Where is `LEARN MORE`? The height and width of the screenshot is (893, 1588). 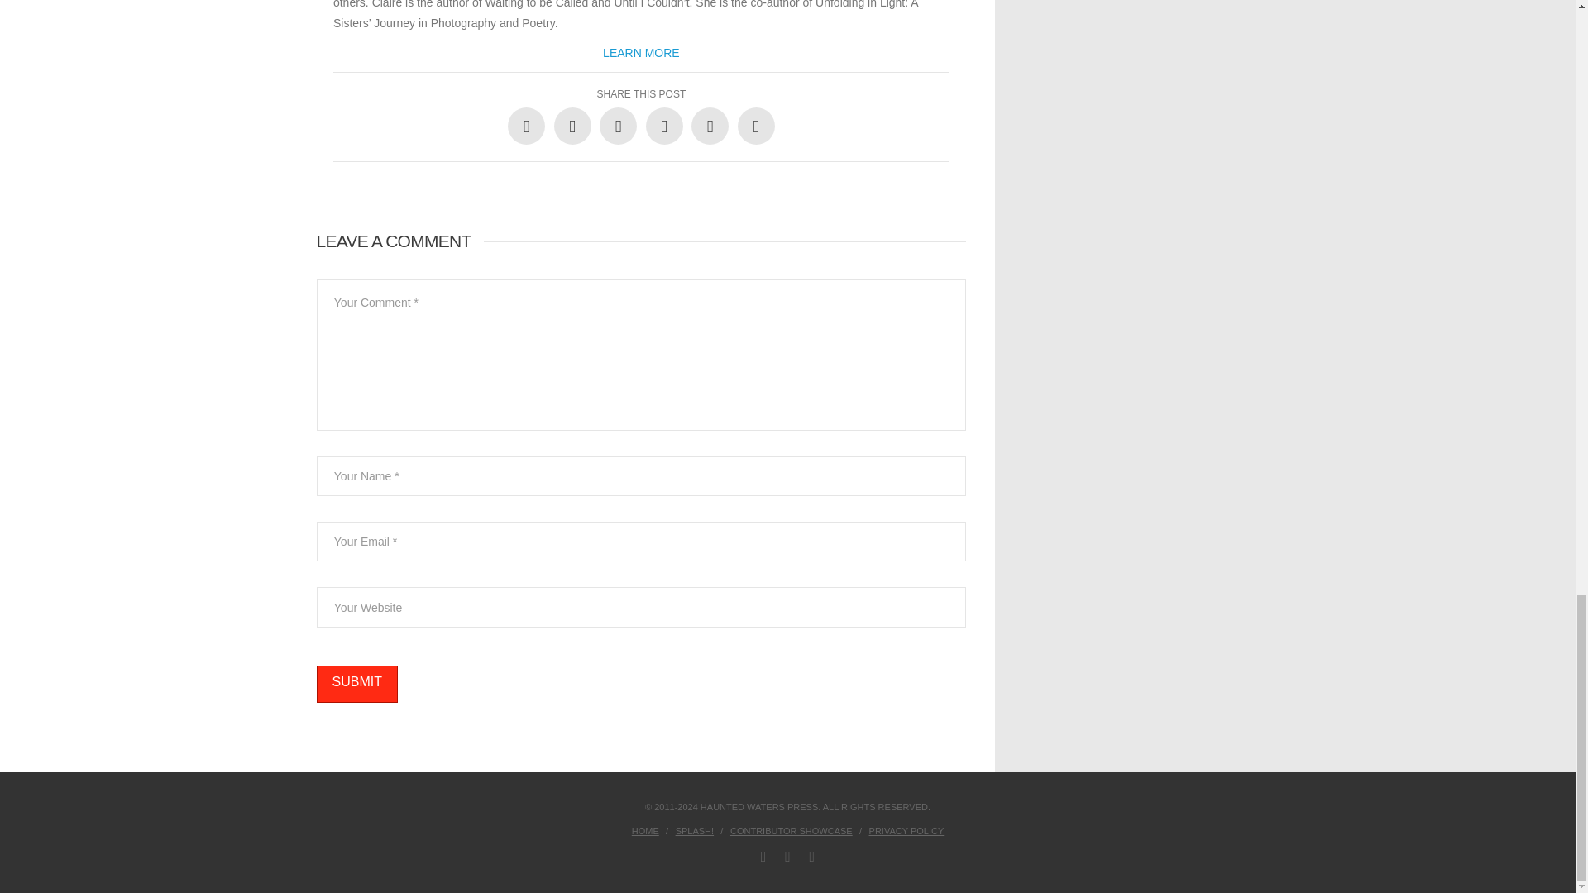
LEARN MORE is located at coordinates (641, 53).